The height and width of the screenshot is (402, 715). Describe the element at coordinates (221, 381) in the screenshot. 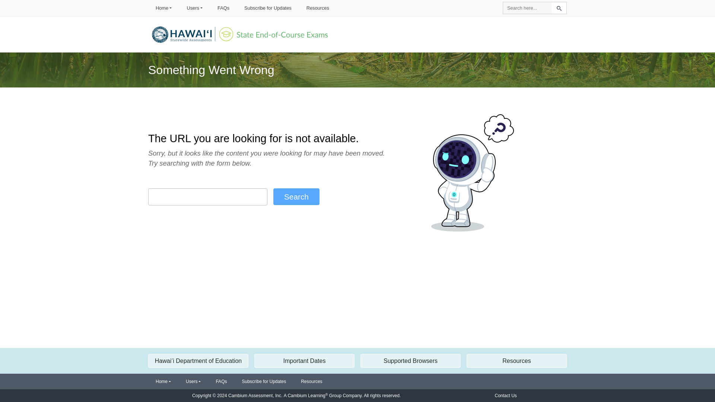

I see `FAQs` at that location.